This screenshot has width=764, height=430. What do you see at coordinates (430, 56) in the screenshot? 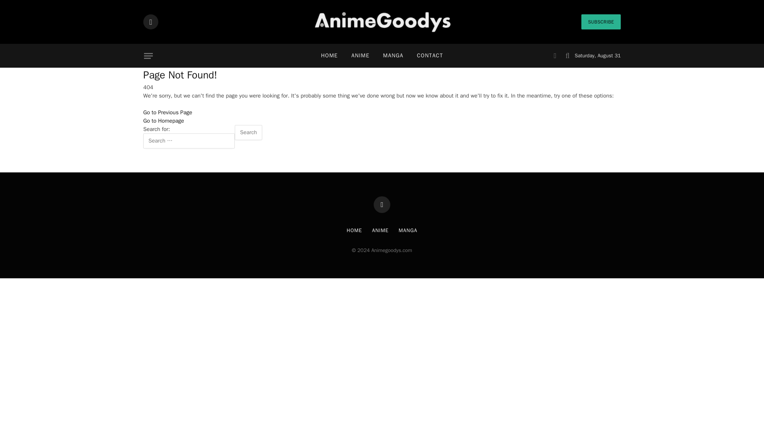
I see `CONTACT` at bounding box center [430, 56].